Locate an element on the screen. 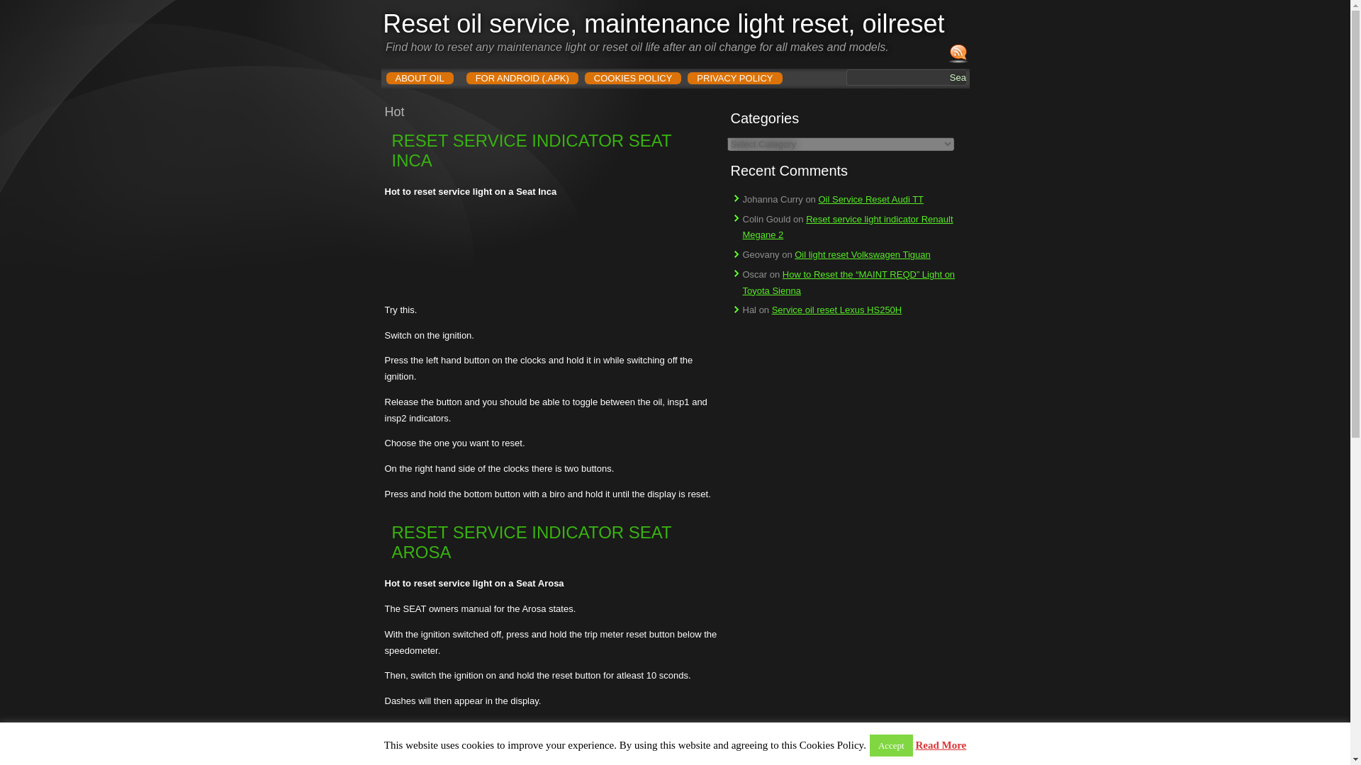 The image size is (1361, 765). Cookies Policy is located at coordinates (633, 78).